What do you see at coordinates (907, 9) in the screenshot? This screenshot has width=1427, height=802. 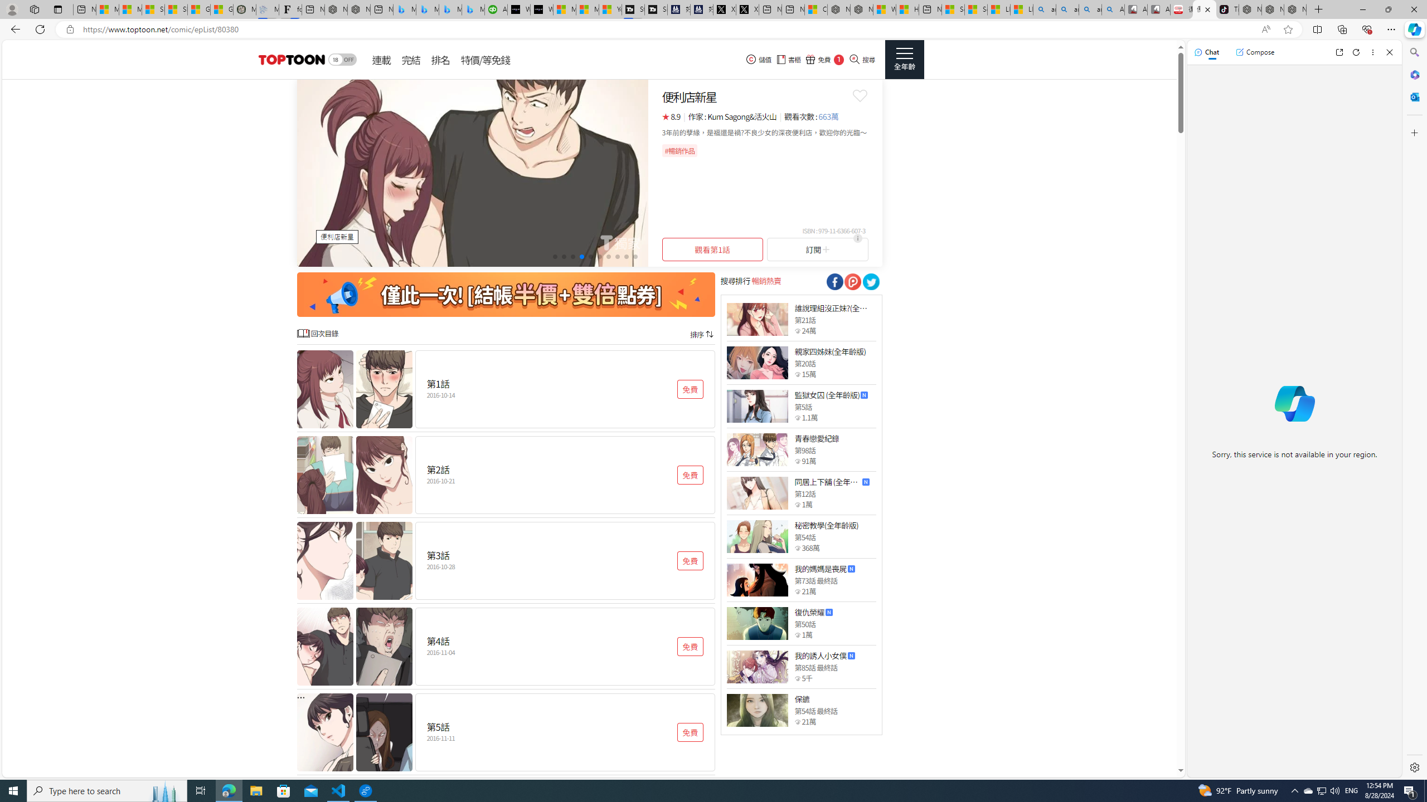 I see `Huge shark washes ashore at New York City beach | Watch` at bounding box center [907, 9].